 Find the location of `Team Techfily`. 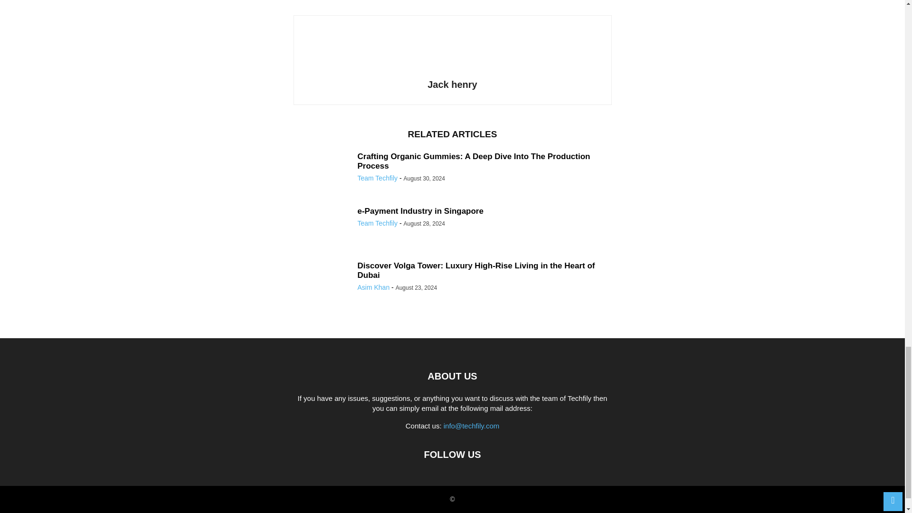

Team Techfily is located at coordinates (377, 178).